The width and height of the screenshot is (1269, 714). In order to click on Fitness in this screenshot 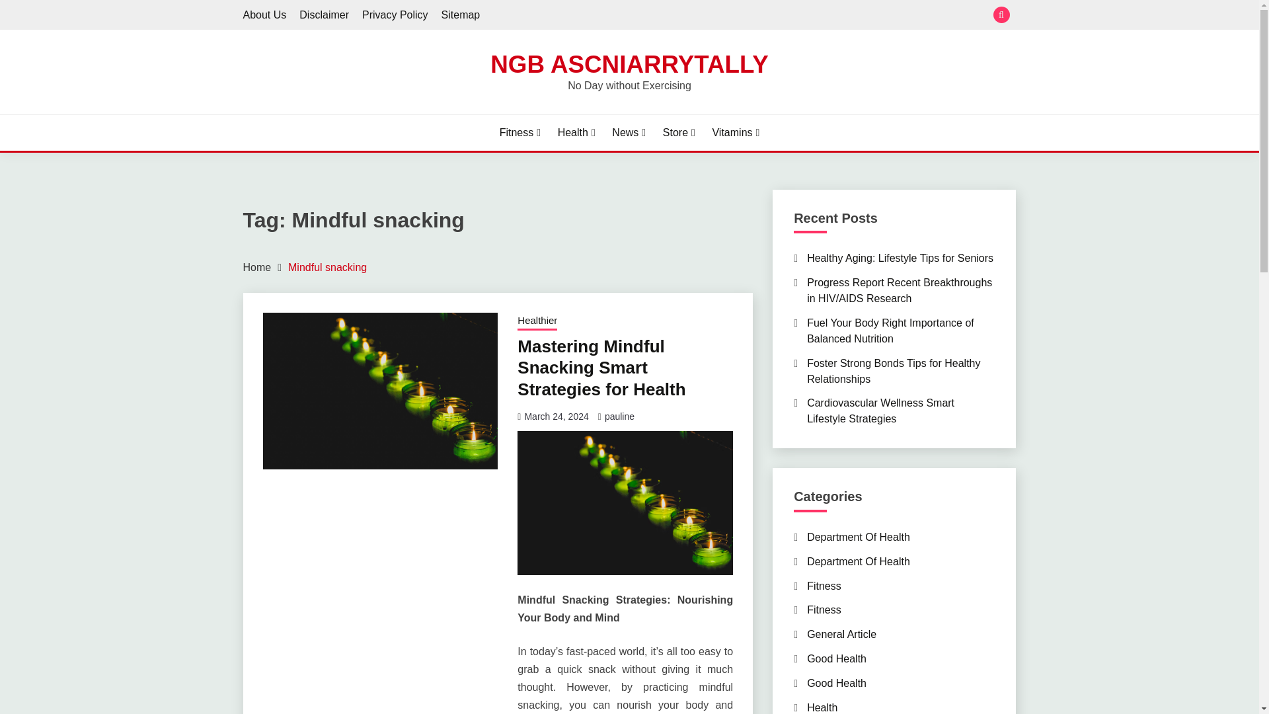, I will do `click(519, 132)`.